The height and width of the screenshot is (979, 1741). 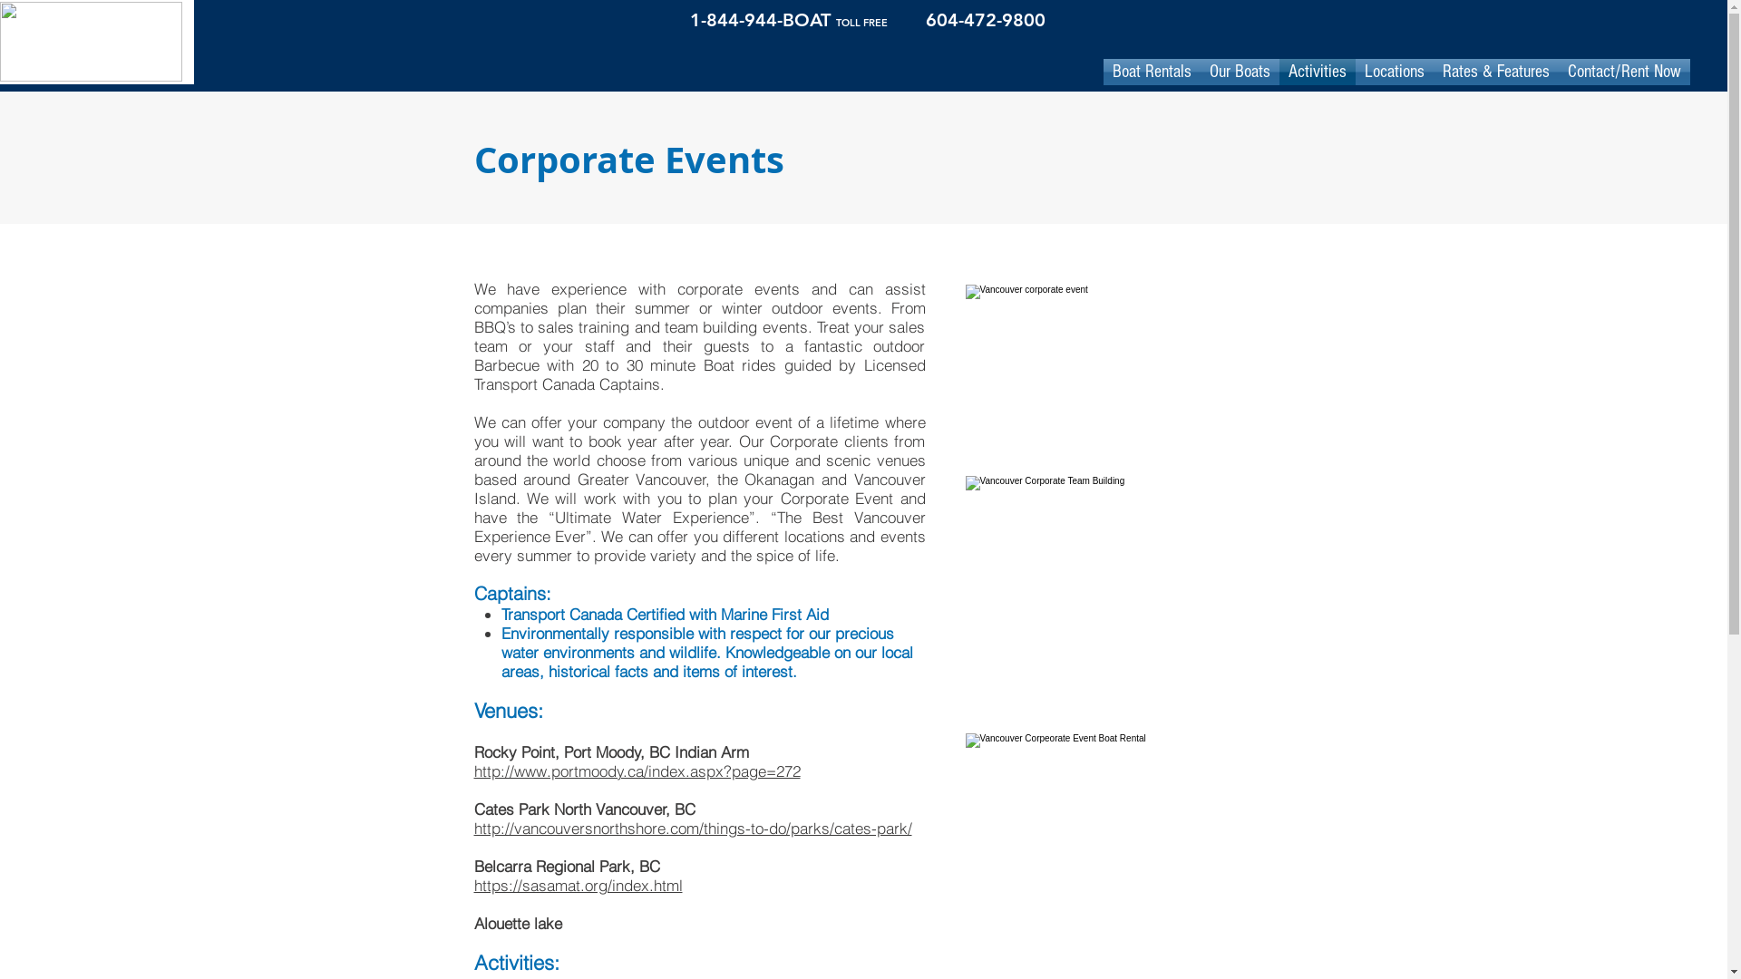 What do you see at coordinates (637, 771) in the screenshot?
I see `http://www.portmoody.ca/index.aspx?page=272` at bounding box center [637, 771].